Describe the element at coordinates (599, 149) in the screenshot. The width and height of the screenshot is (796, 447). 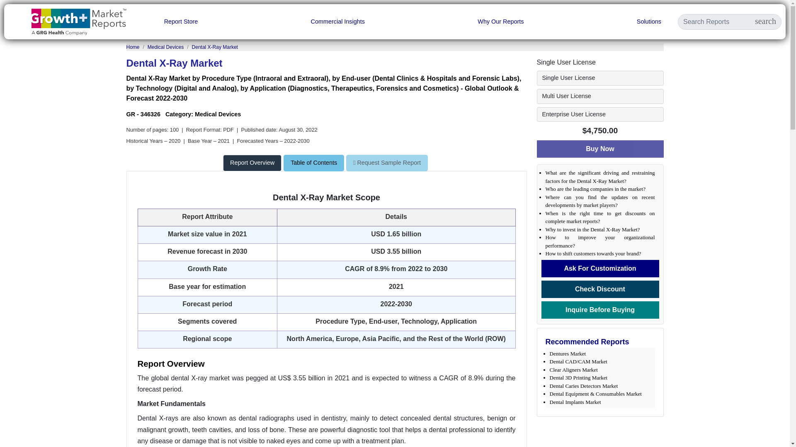
I see `Buy Now` at that location.